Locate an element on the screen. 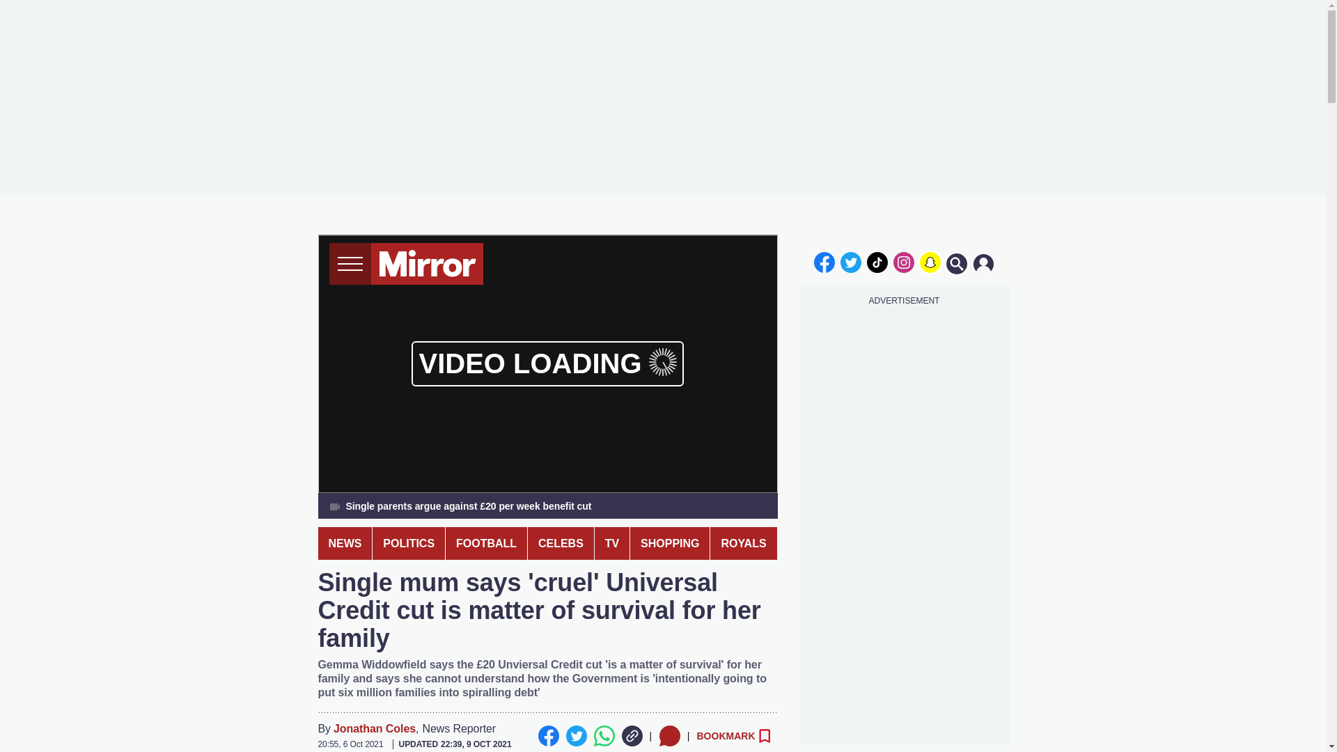 Image resolution: width=1337 pixels, height=752 pixels. Facebook is located at coordinates (547, 736).